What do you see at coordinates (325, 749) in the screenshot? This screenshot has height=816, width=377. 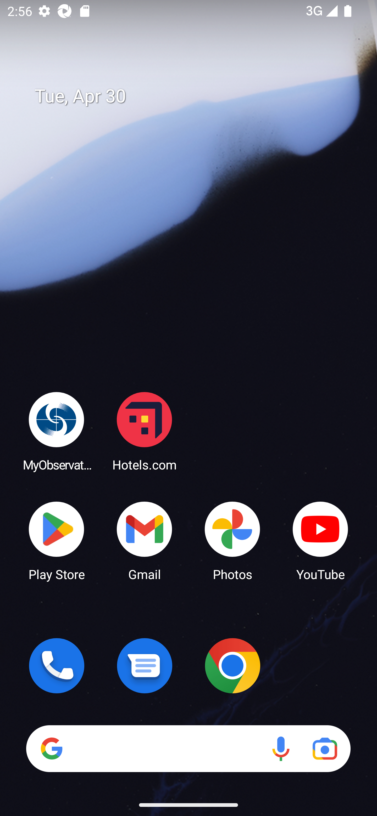 I see `Google Lens` at bounding box center [325, 749].